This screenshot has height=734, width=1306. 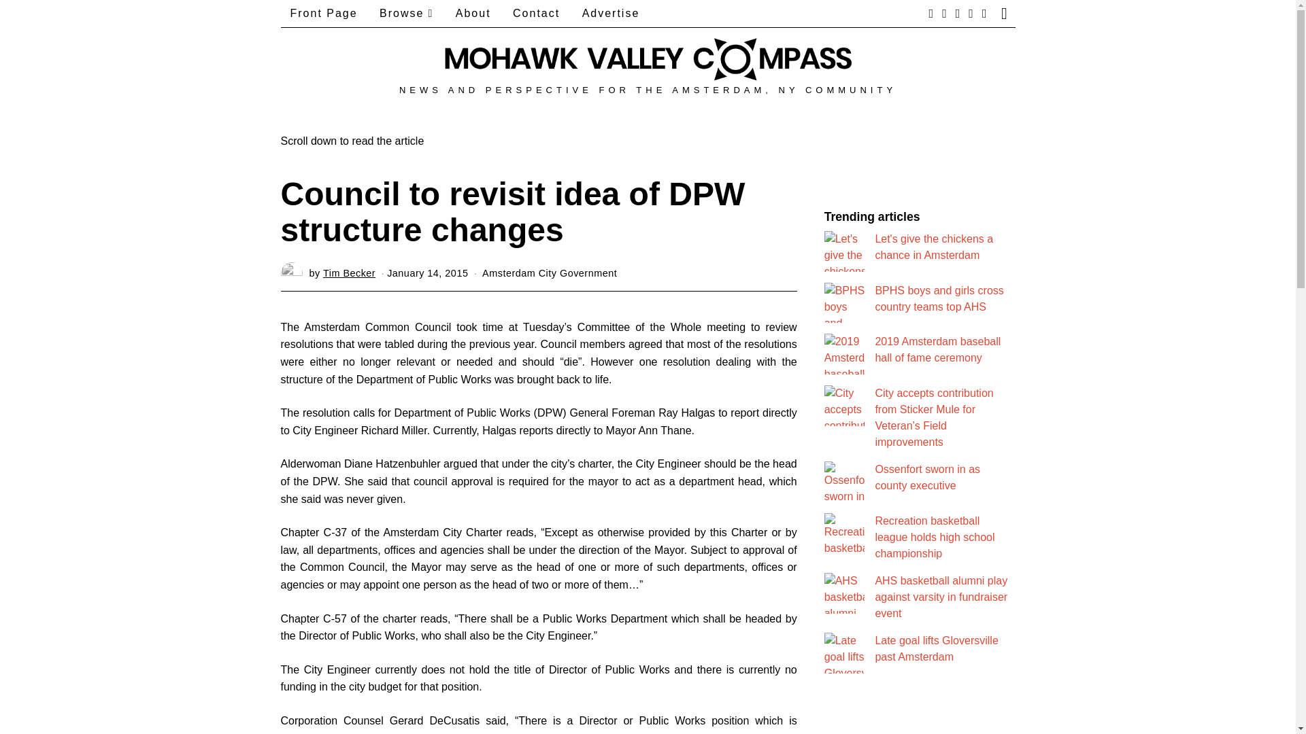 I want to click on Amsterdam City Government, so click(x=549, y=273).